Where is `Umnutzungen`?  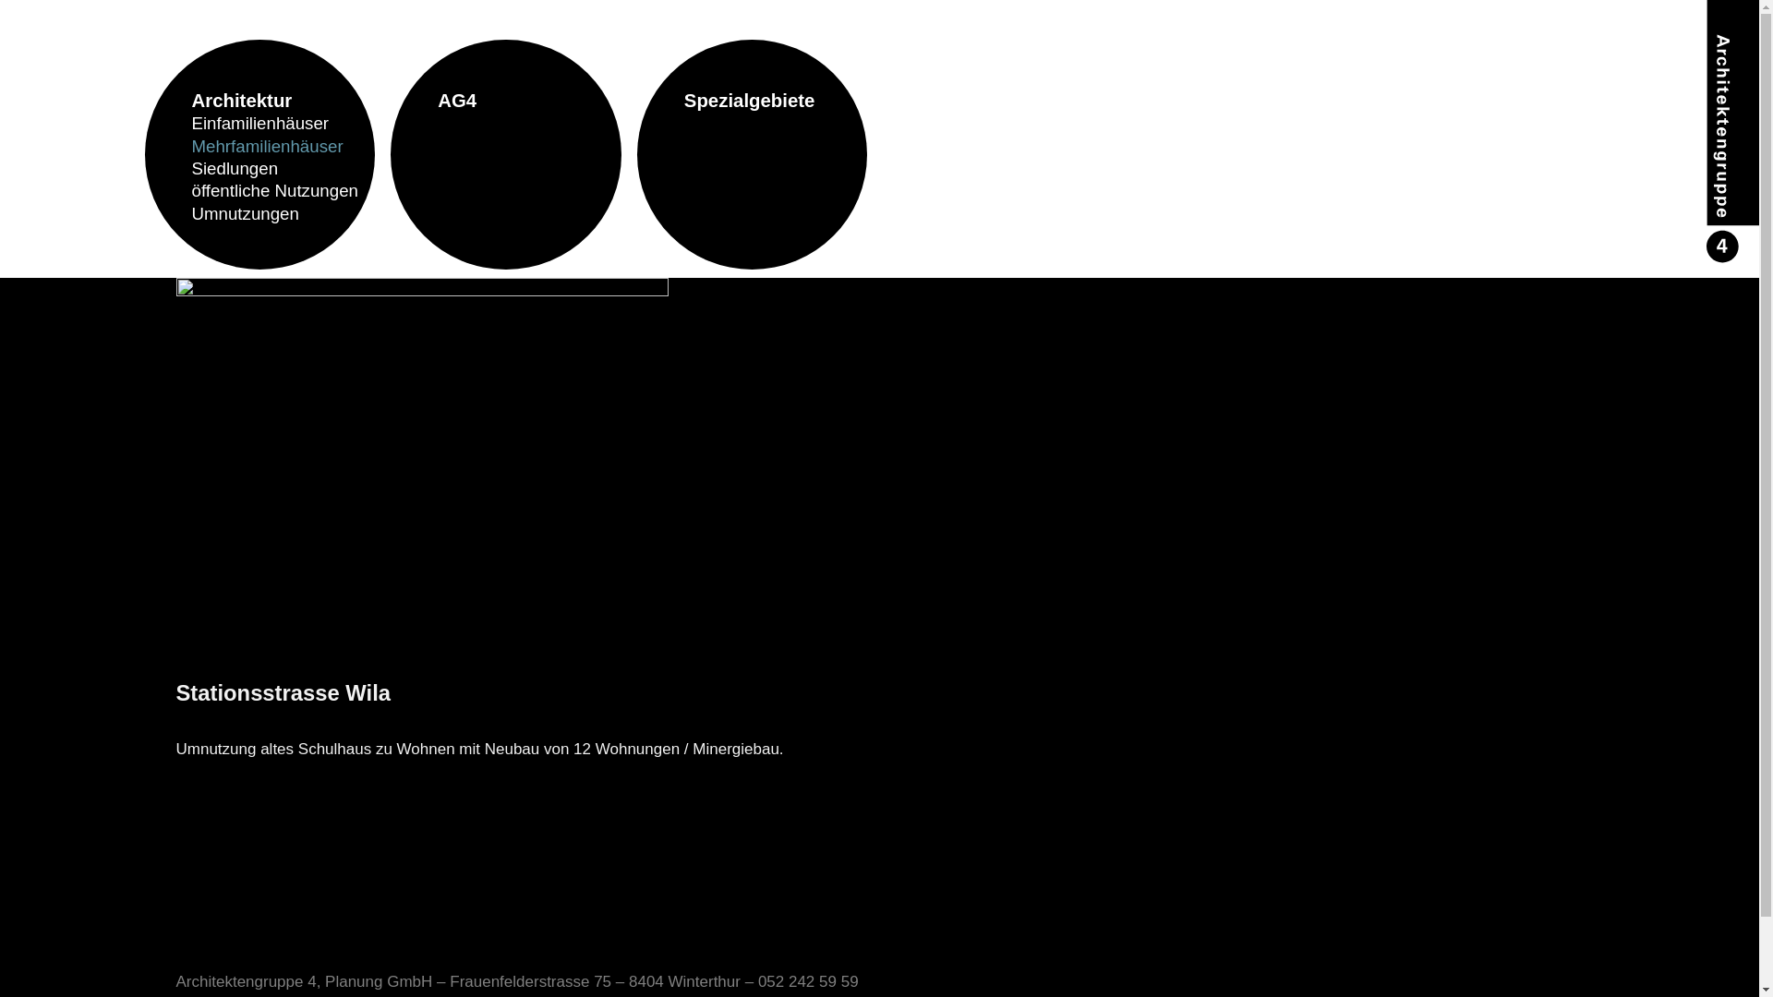 Umnutzungen is located at coordinates (284, 214).